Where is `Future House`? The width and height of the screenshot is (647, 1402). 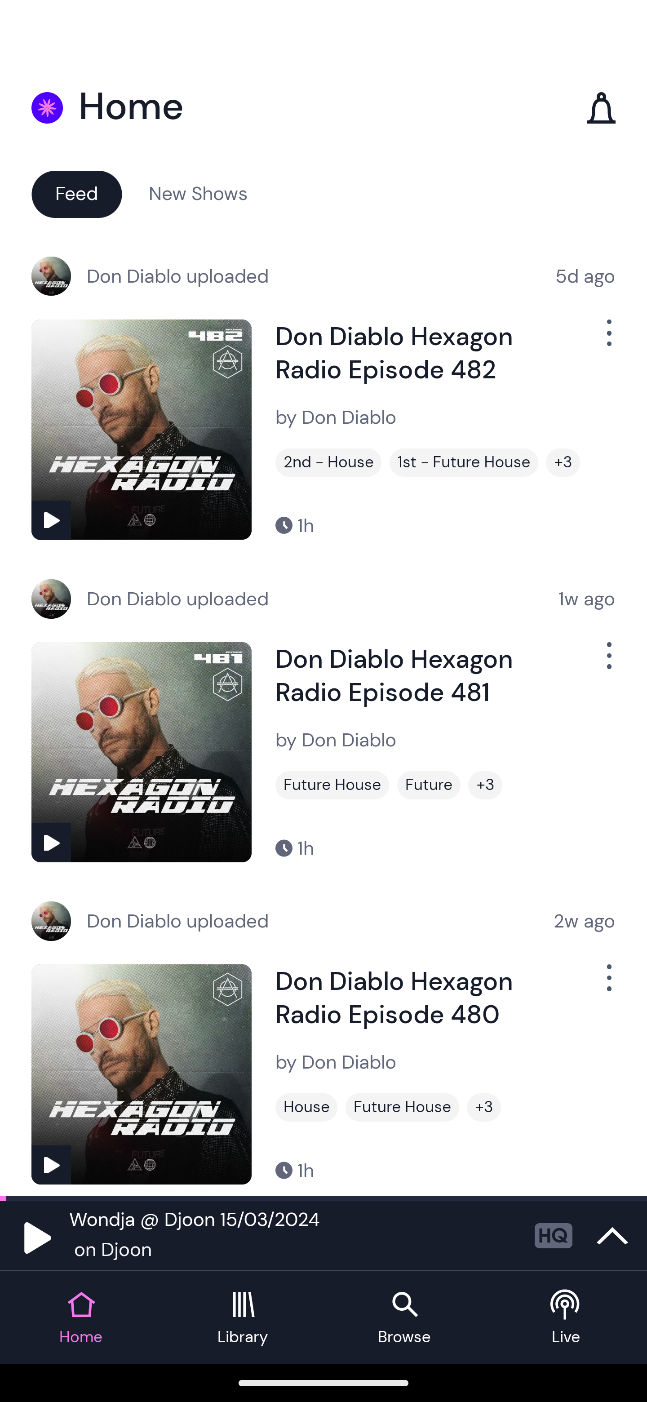
Future House is located at coordinates (402, 1107).